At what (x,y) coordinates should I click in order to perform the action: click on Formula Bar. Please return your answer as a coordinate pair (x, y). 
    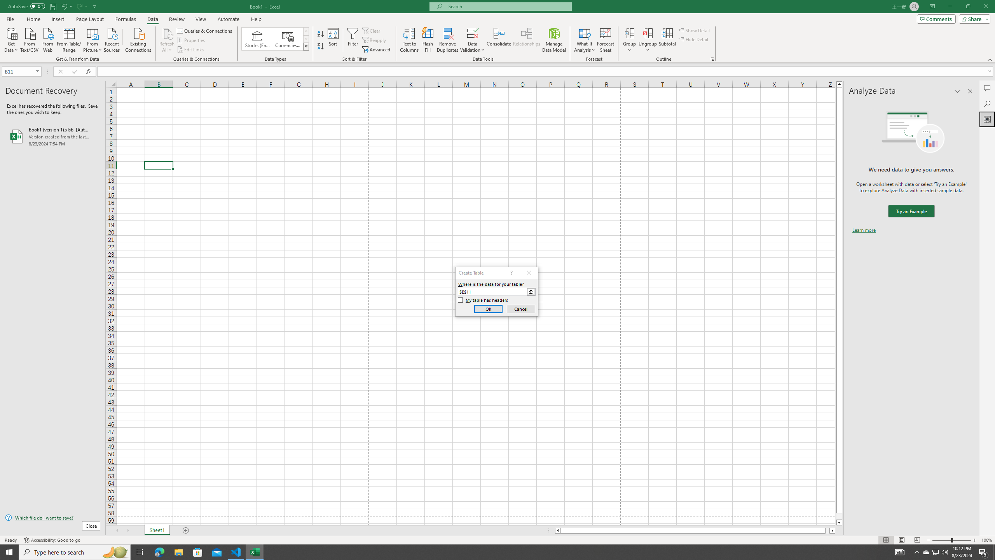
    Looking at the image, I should click on (546, 72).